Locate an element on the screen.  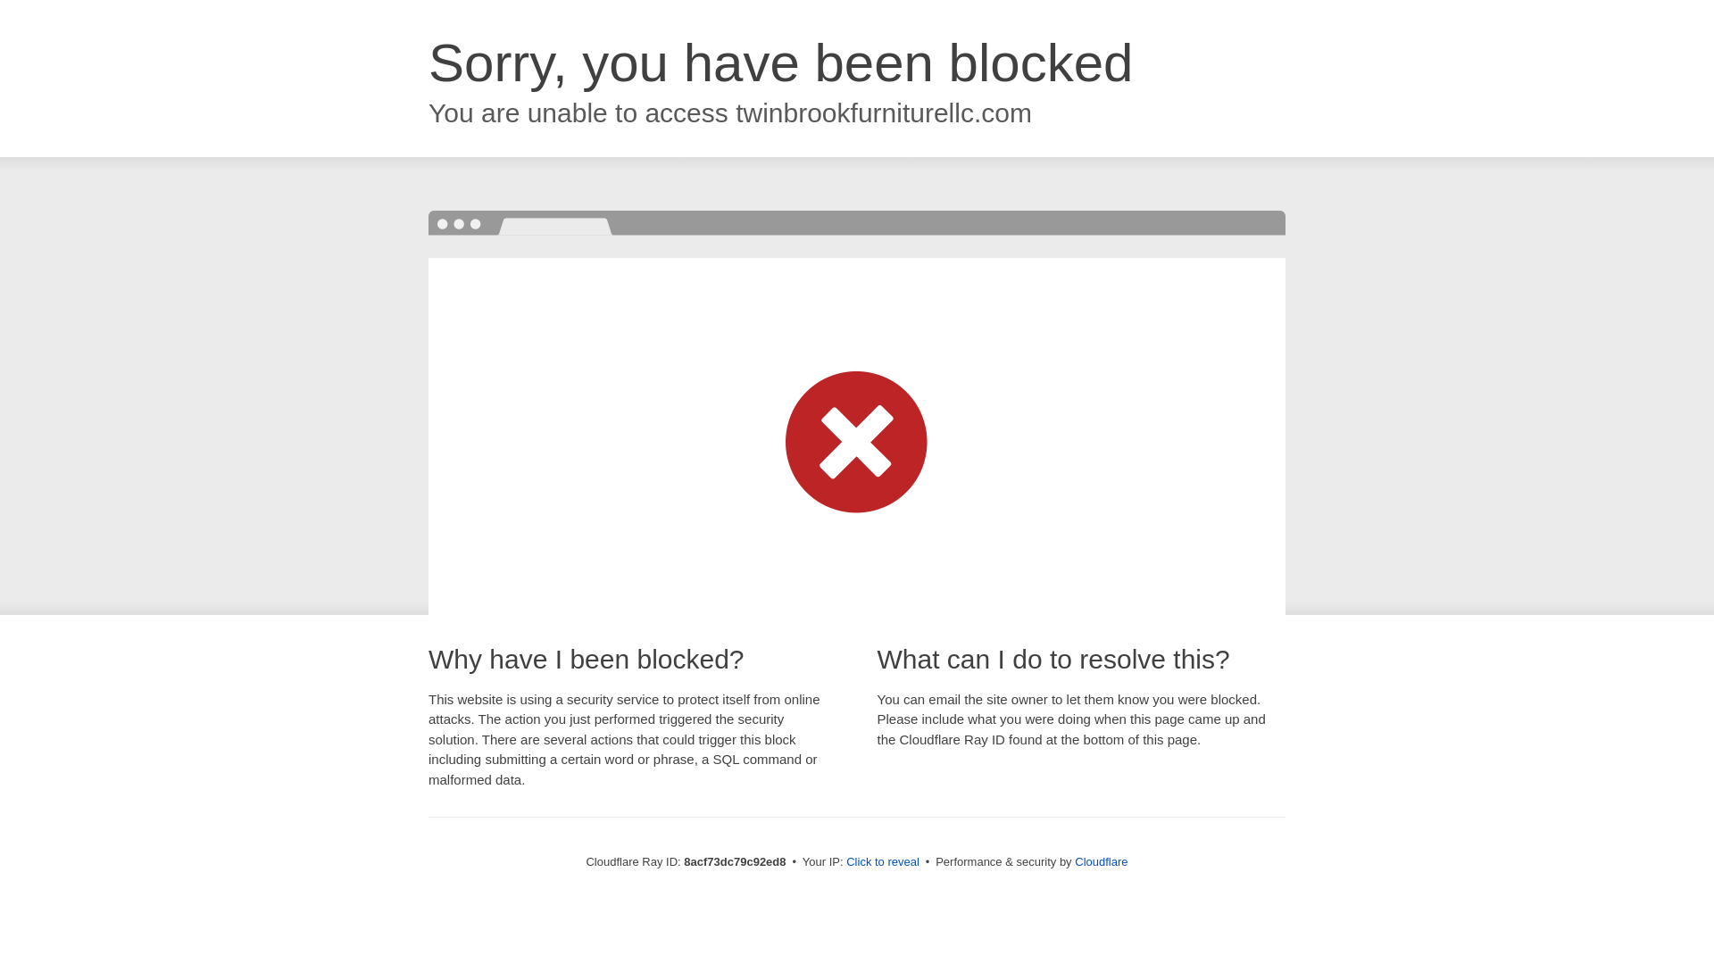
Cloudflare is located at coordinates (1101, 861).